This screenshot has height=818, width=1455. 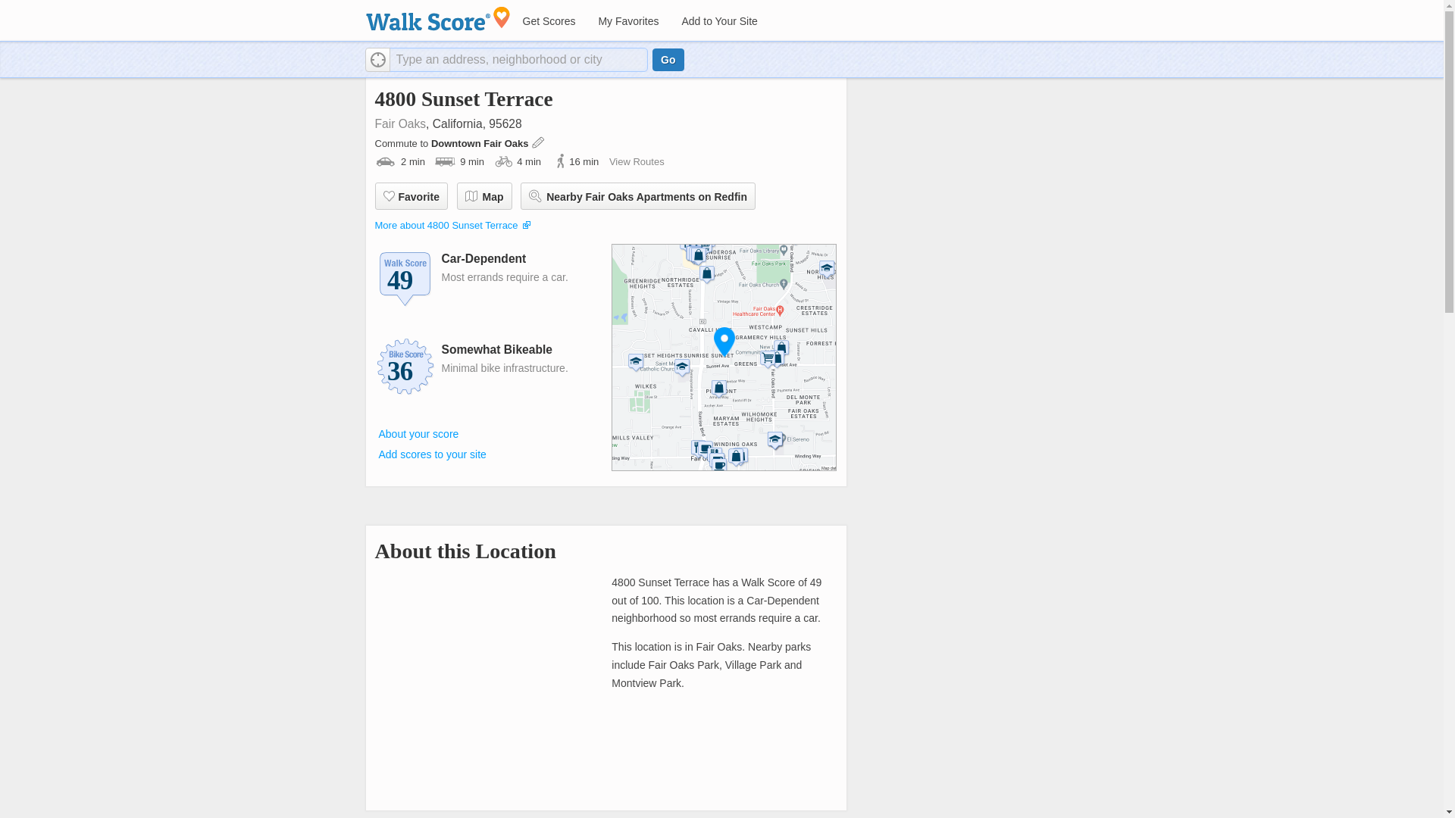 What do you see at coordinates (638, 195) in the screenshot?
I see `Nearby Fair Oaks Apartments on Redfin` at bounding box center [638, 195].